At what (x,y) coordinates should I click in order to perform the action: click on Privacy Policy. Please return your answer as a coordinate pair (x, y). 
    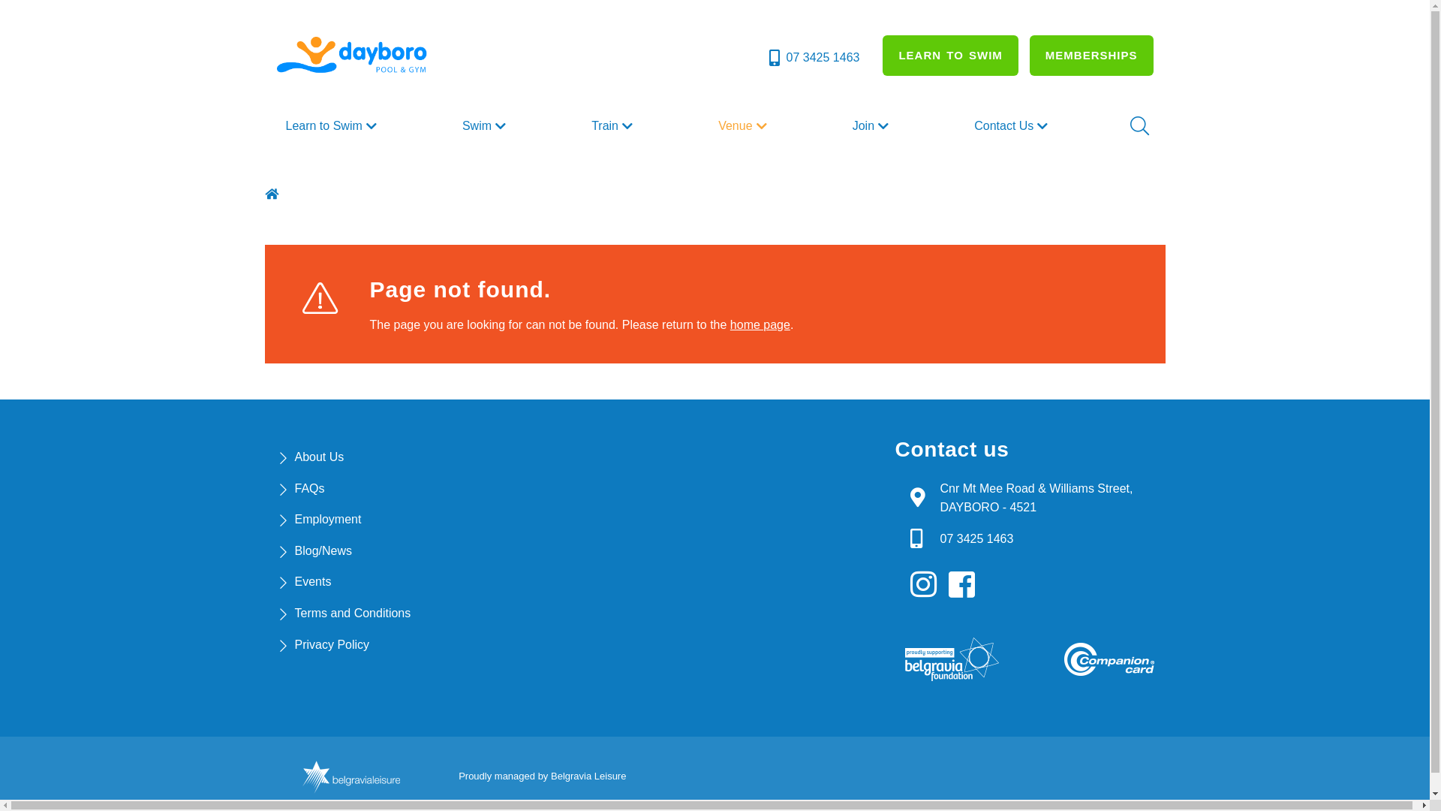
    Looking at the image, I should click on (332, 644).